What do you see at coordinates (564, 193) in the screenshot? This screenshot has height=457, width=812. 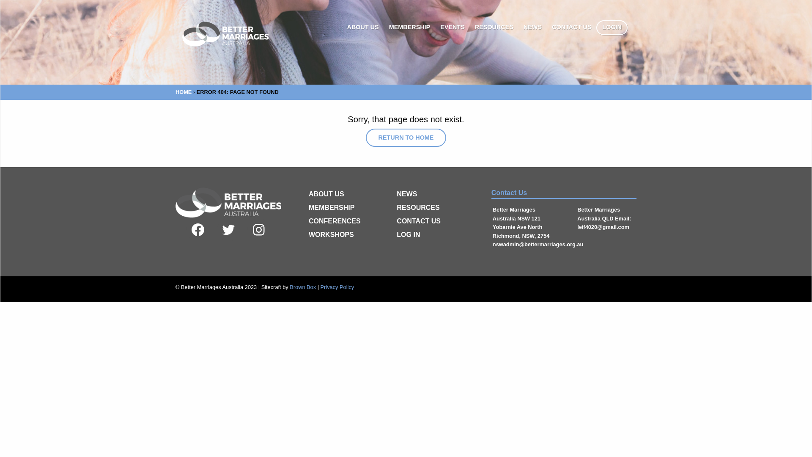 I see `Contact Us` at bounding box center [564, 193].